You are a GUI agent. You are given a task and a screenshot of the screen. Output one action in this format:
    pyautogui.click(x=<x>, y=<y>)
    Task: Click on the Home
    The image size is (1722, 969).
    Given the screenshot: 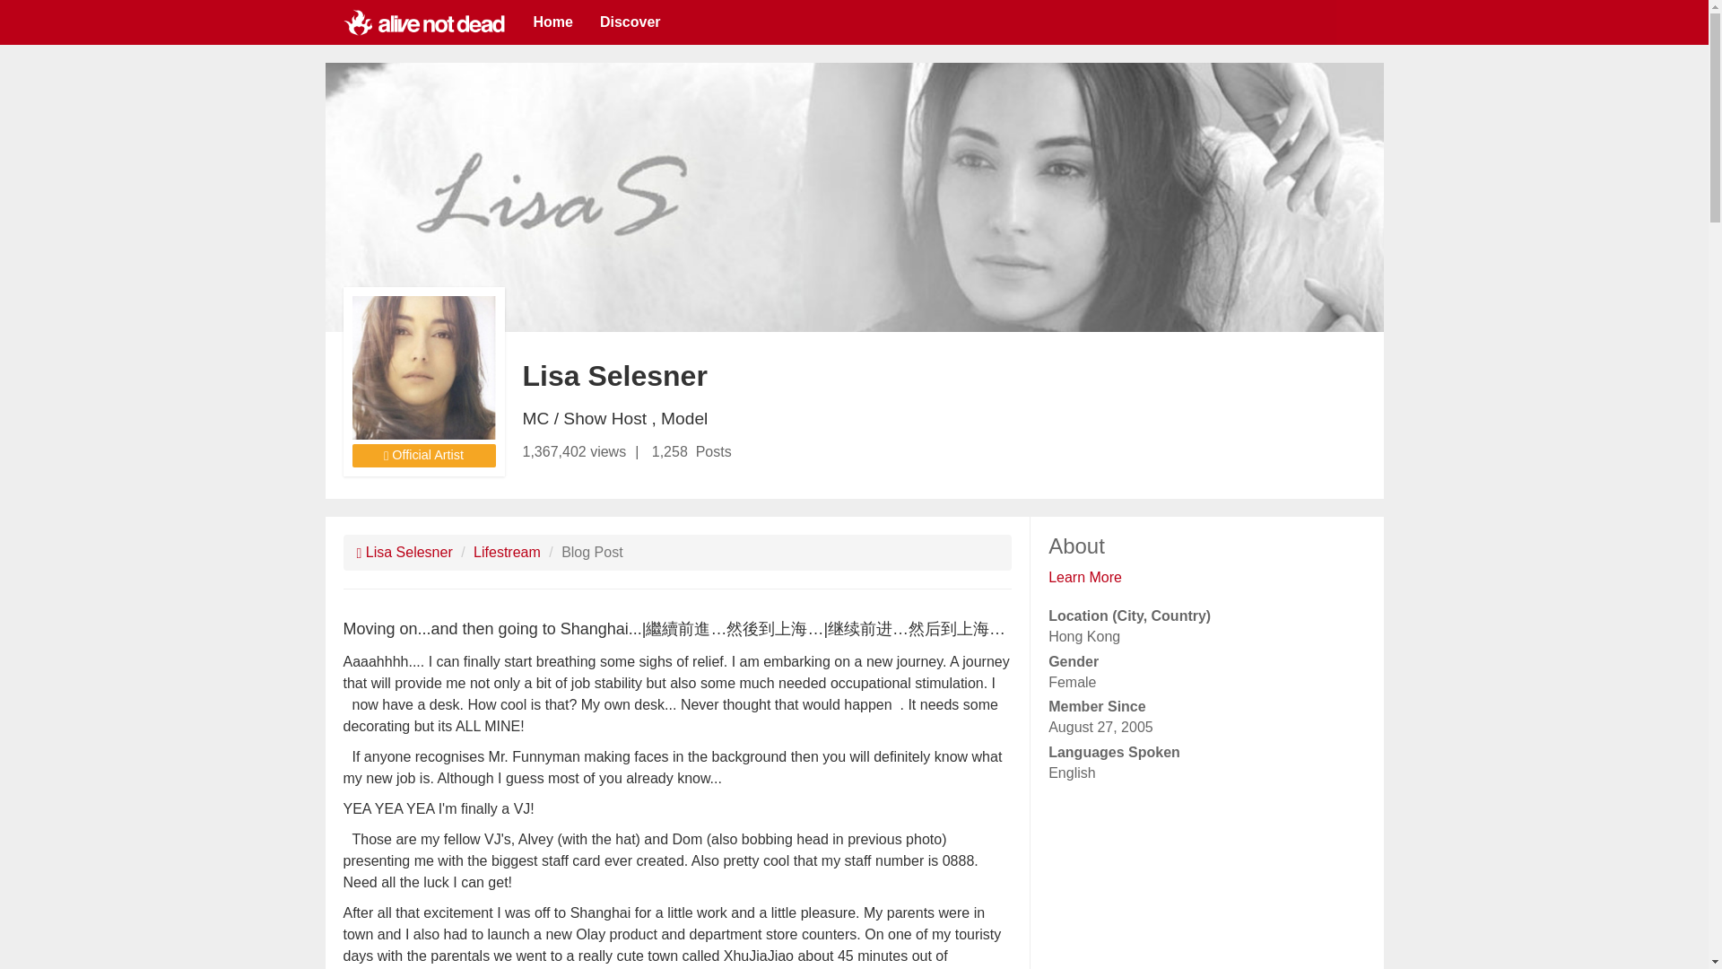 What is the action you would take?
    pyautogui.click(x=552, y=22)
    